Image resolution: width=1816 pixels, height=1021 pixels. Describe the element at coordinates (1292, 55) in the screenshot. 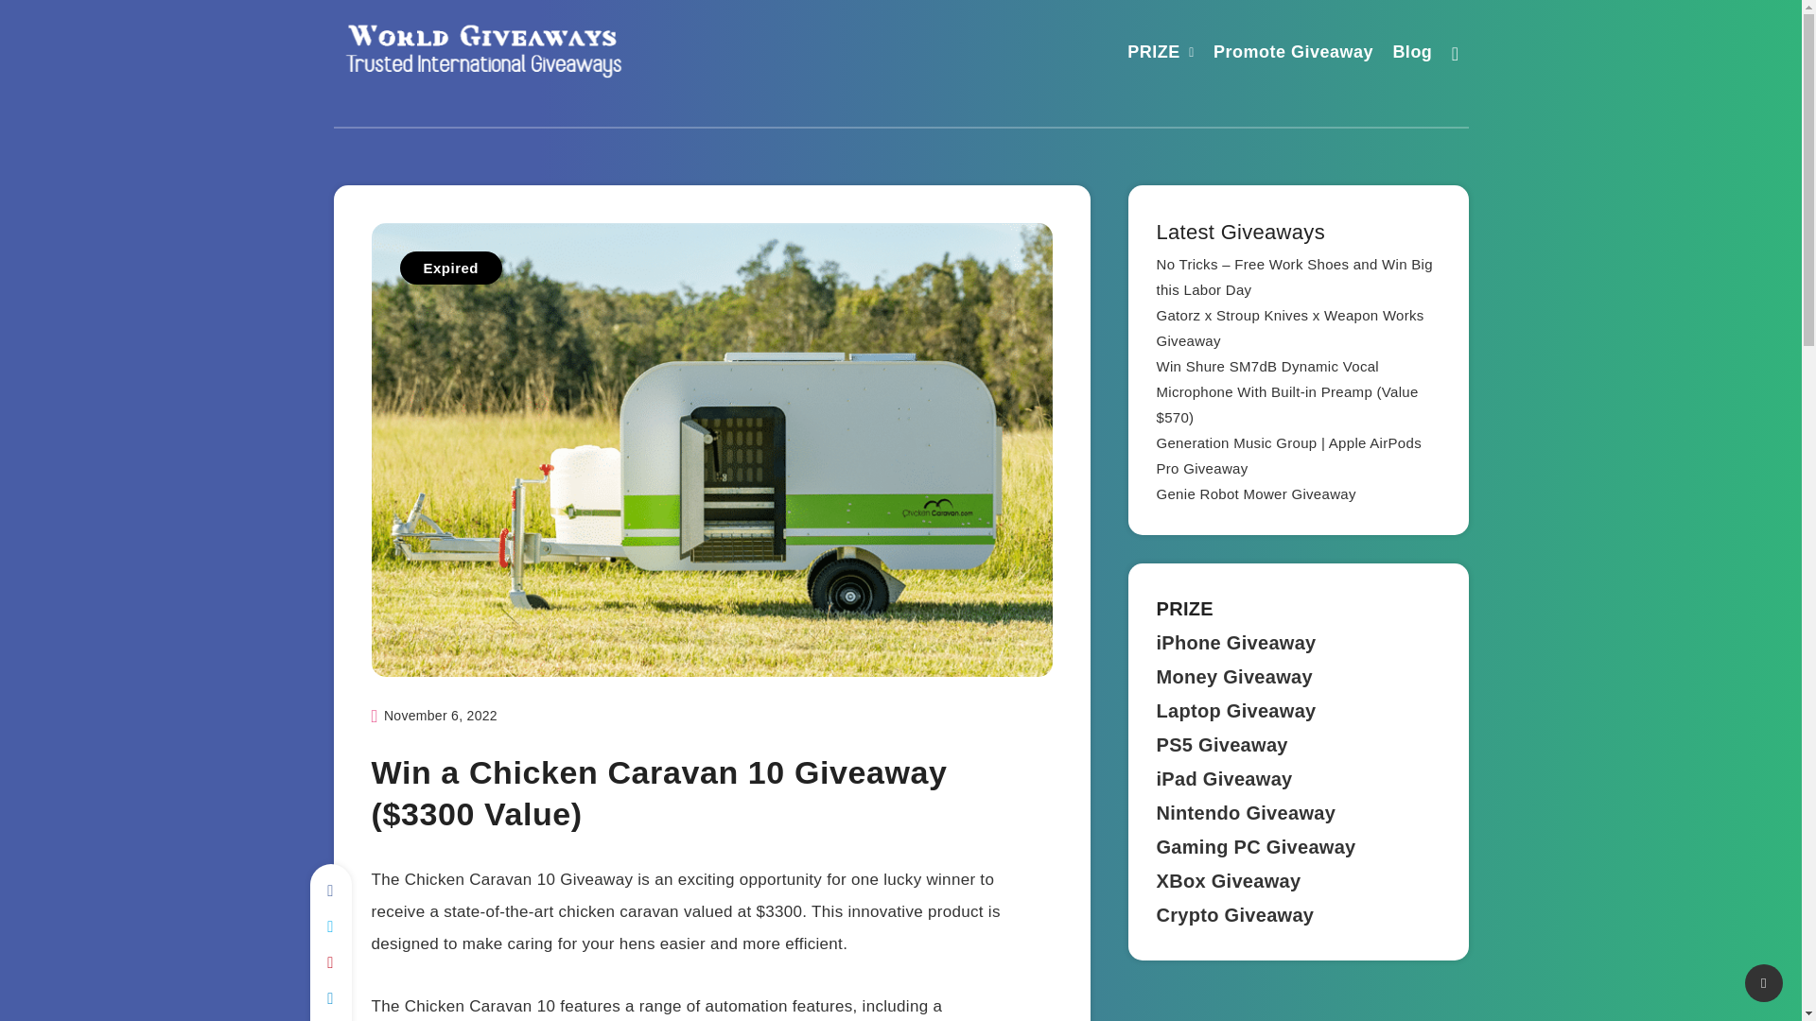

I see `Promote Giveaway` at that location.